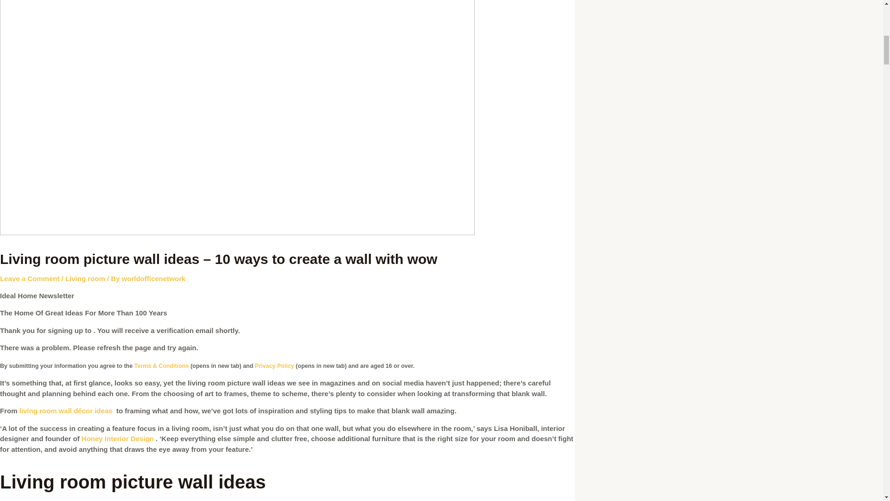  Describe the element at coordinates (154, 278) in the screenshot. I see `worldofficenetwork` at that location.